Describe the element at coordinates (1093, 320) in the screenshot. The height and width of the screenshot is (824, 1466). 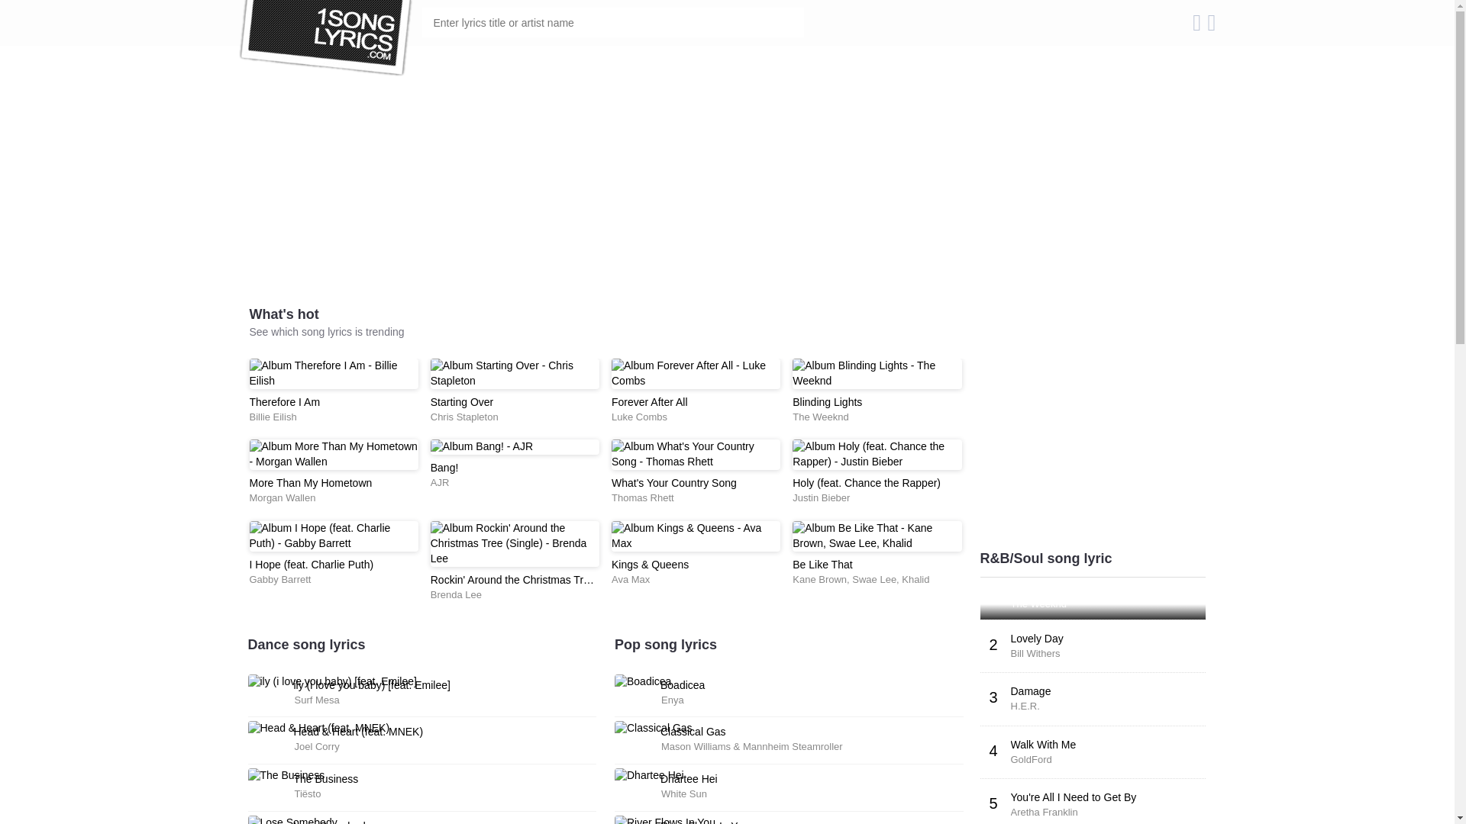
I see `Advertisement` at that location.